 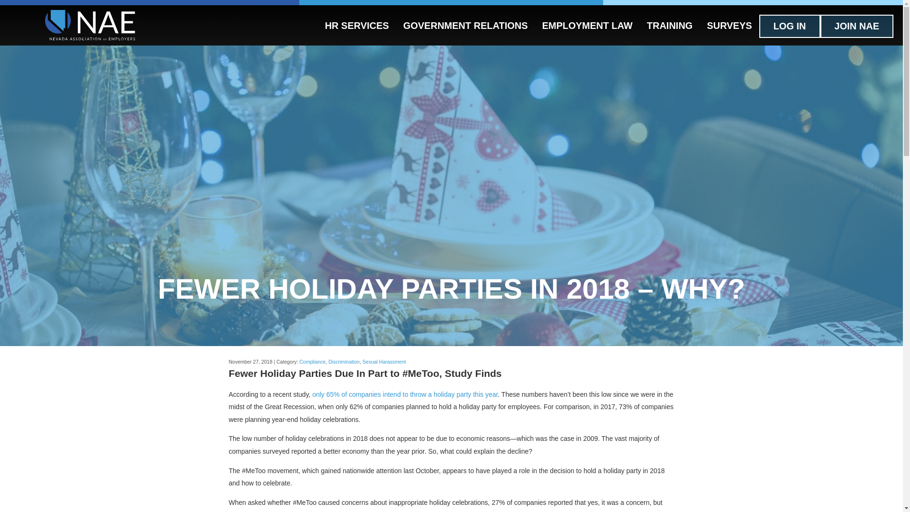 What do you see at coordinates (587, 25) in the screenshot?
I see `EMPLOYMENT LAW` at bounding box center [587, 25].